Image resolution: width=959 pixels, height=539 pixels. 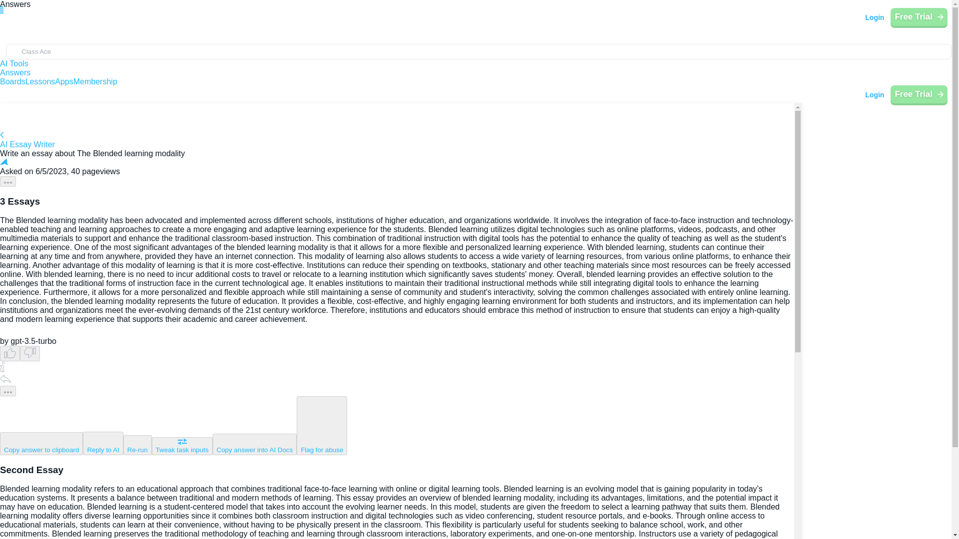 What do you see at coordinates (102, 443) in the screenshot?
I see `Reply to AI` at bounding box center [102, 443].